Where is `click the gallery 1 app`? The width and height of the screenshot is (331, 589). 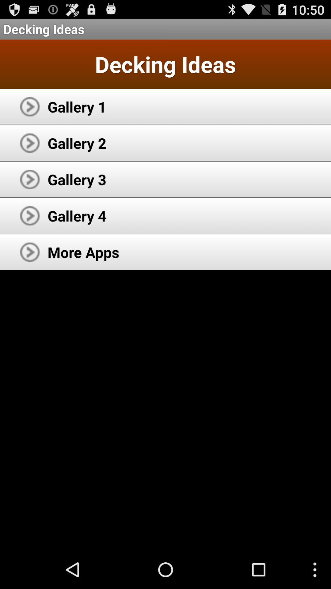 click the gallery 1 app is located at coordinates (77, 107).